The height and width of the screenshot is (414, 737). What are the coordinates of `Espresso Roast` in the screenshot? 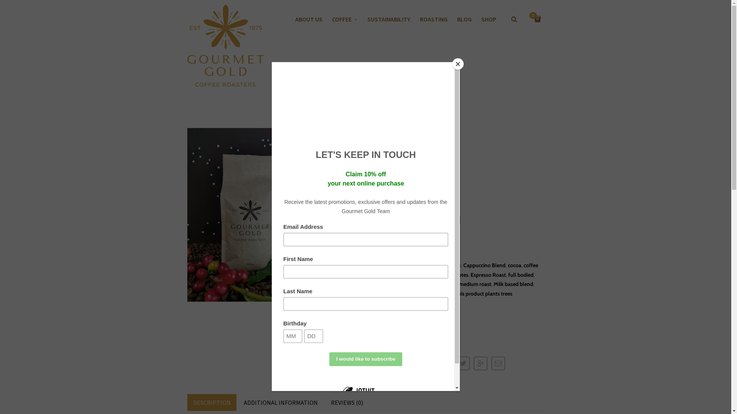 It's located at (488, 275).